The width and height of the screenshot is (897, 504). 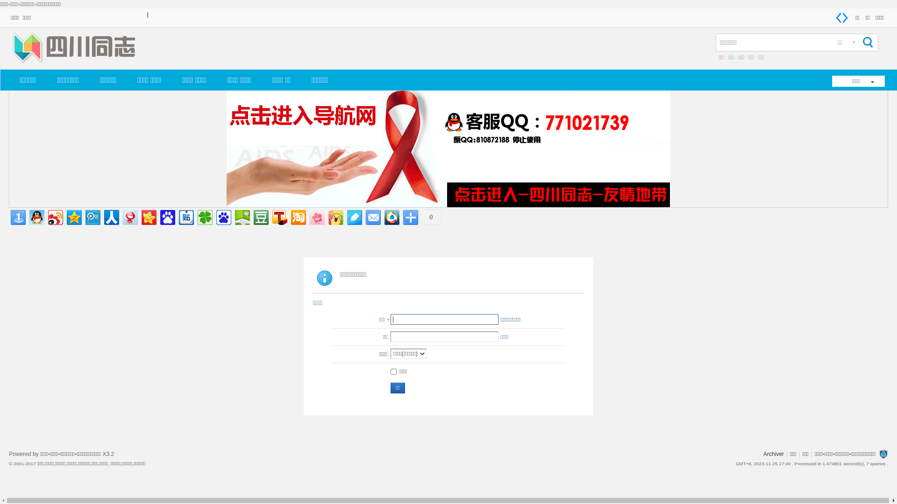 What do you see at coordinates (774, 454) in the screenshot?
I see `Archiver` at bounding box center [774, 454].